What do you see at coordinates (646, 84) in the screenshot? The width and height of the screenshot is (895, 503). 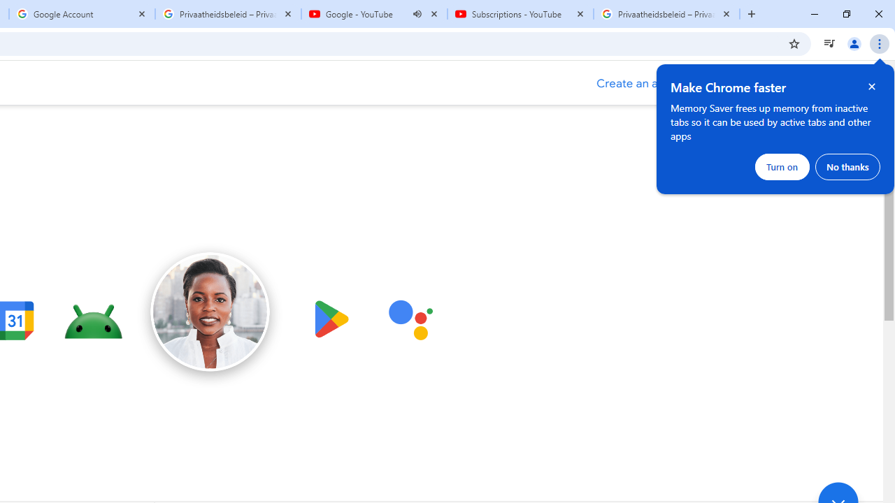 I see `Create a Google Account` at bounding box center [646, 84].